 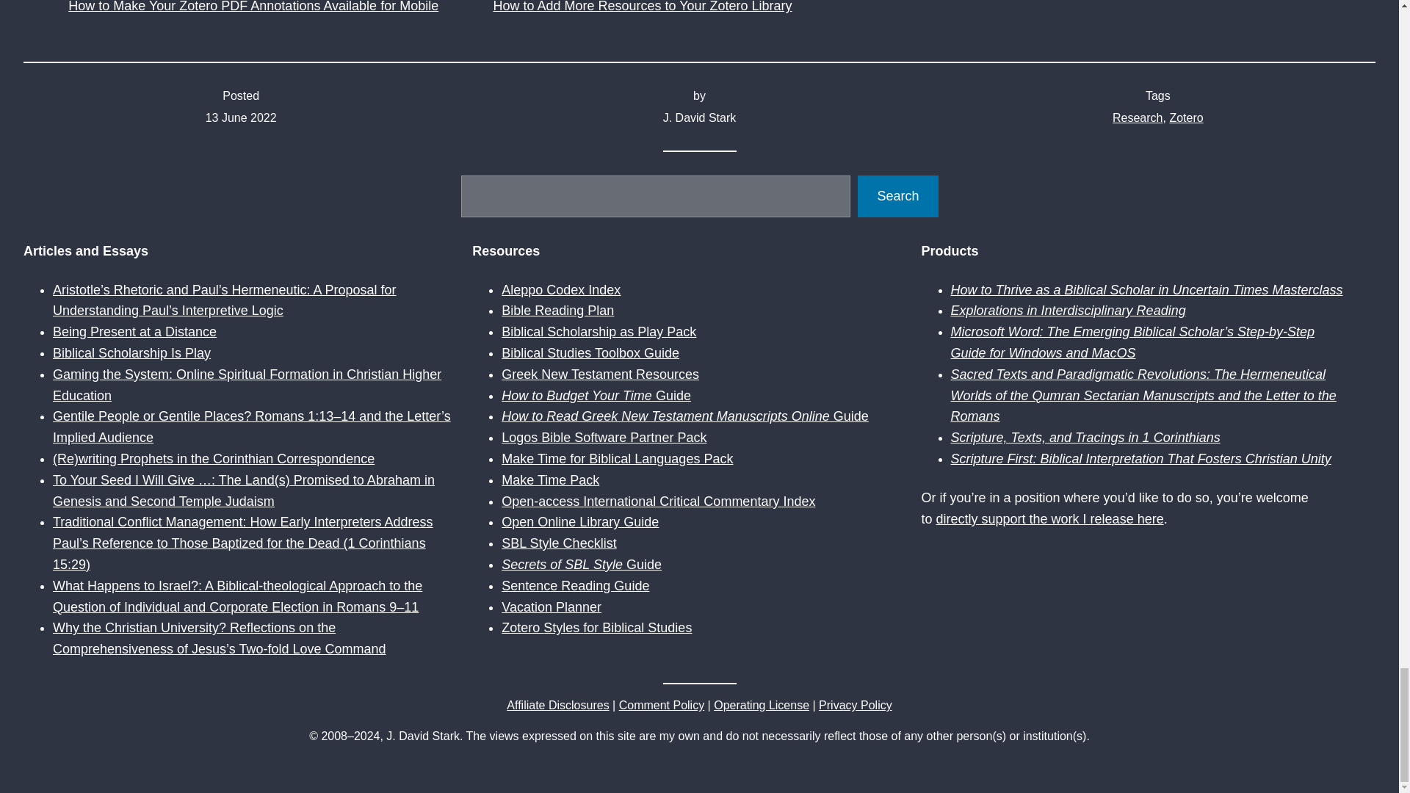 I want to click on Being Present at a Distance, so click(x=135, y=332).